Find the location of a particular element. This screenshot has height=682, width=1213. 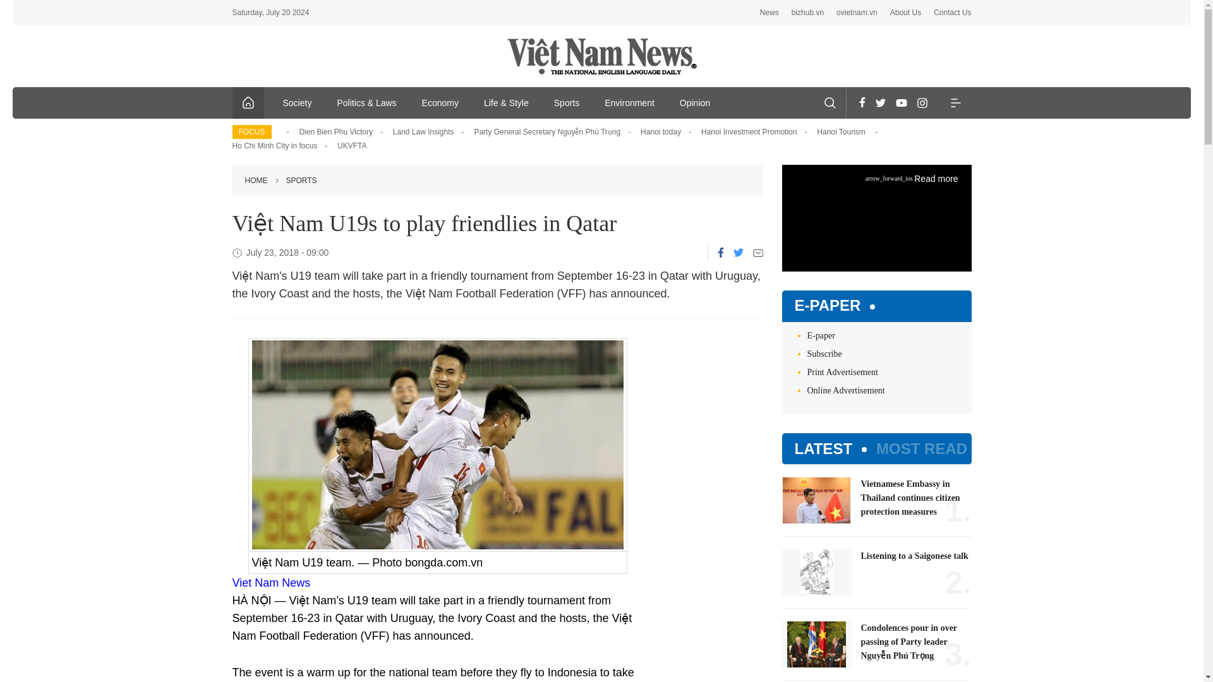

News is located at coordinates (769, 13).